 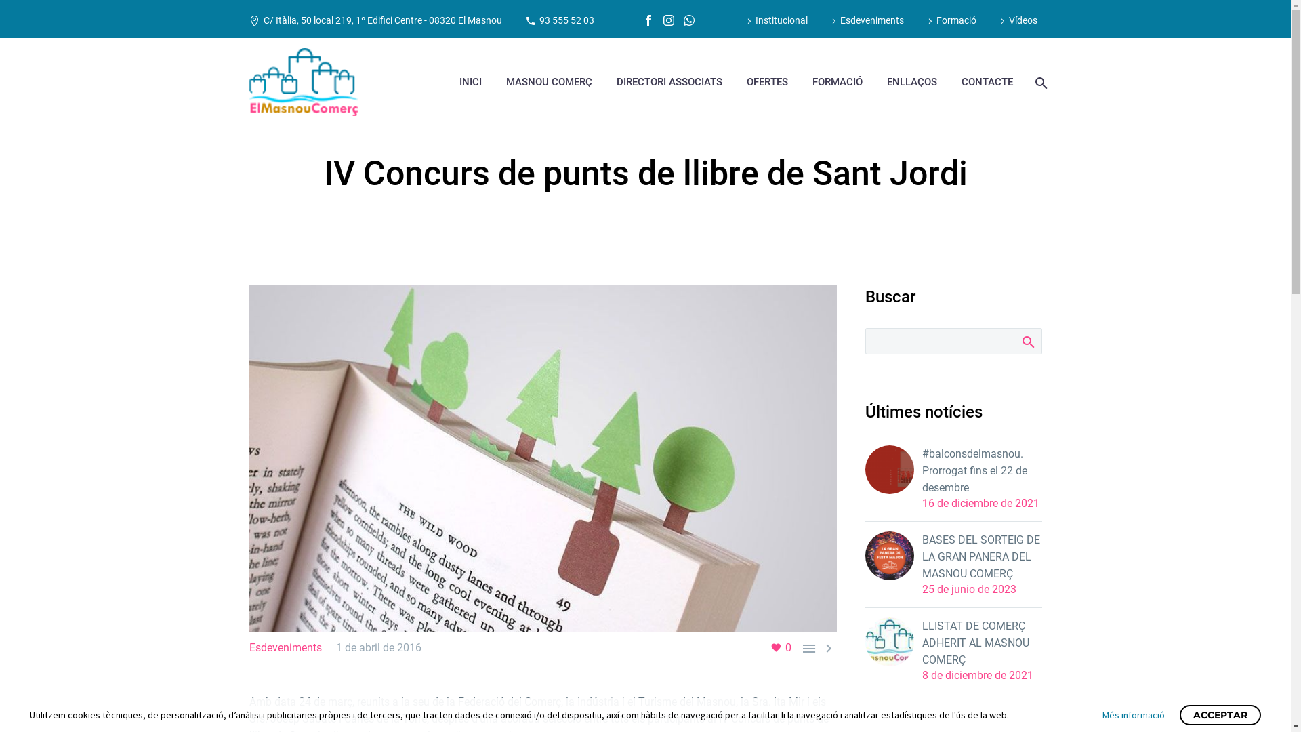 I want to click on BUSCAR, so click(x=1027, y=341).